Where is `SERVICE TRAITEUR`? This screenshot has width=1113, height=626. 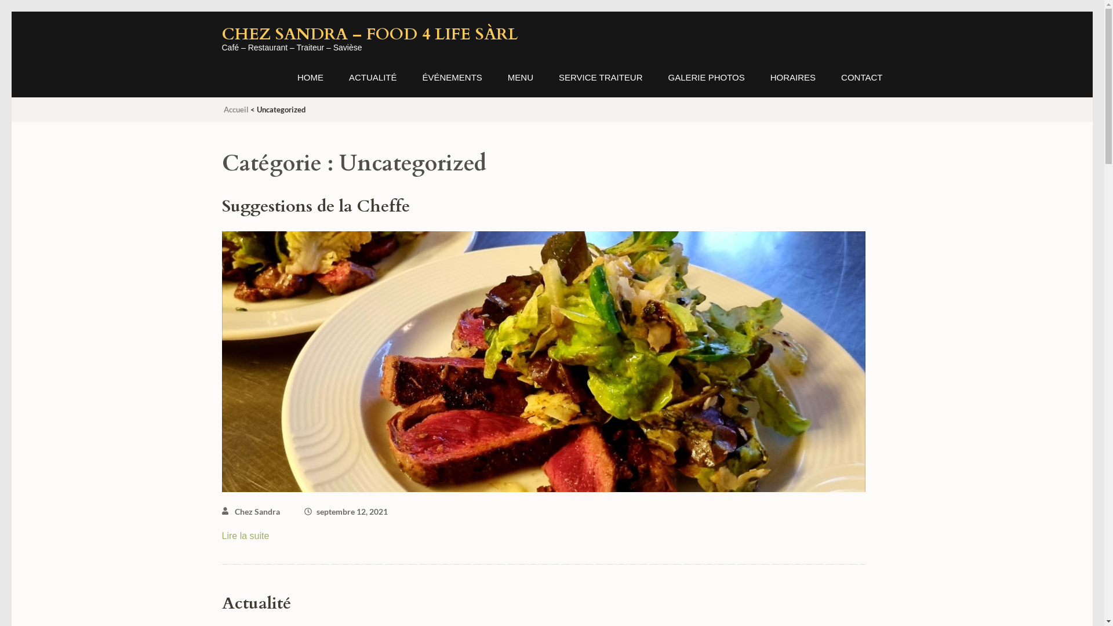 SERVICE TRAITEUR is located at coordinates (601, 85).